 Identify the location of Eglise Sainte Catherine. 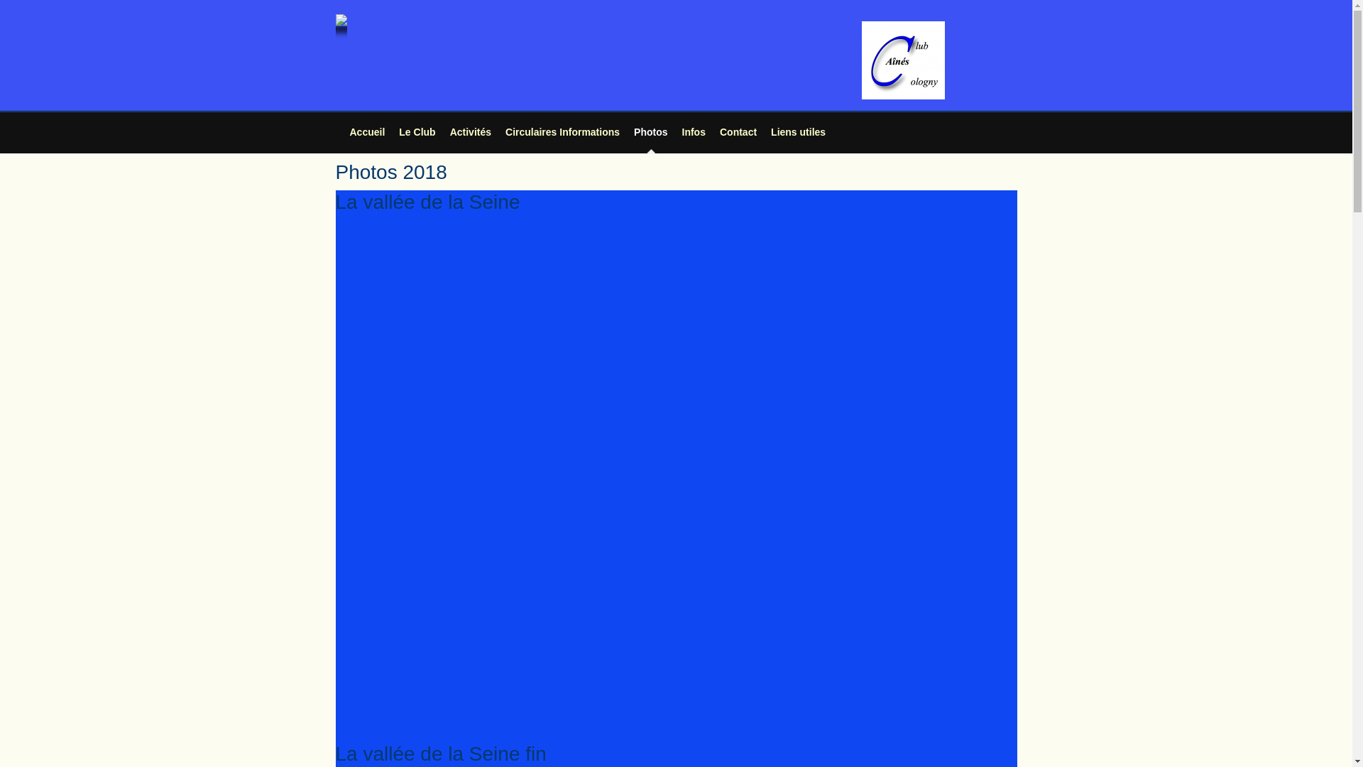
(544, 656).